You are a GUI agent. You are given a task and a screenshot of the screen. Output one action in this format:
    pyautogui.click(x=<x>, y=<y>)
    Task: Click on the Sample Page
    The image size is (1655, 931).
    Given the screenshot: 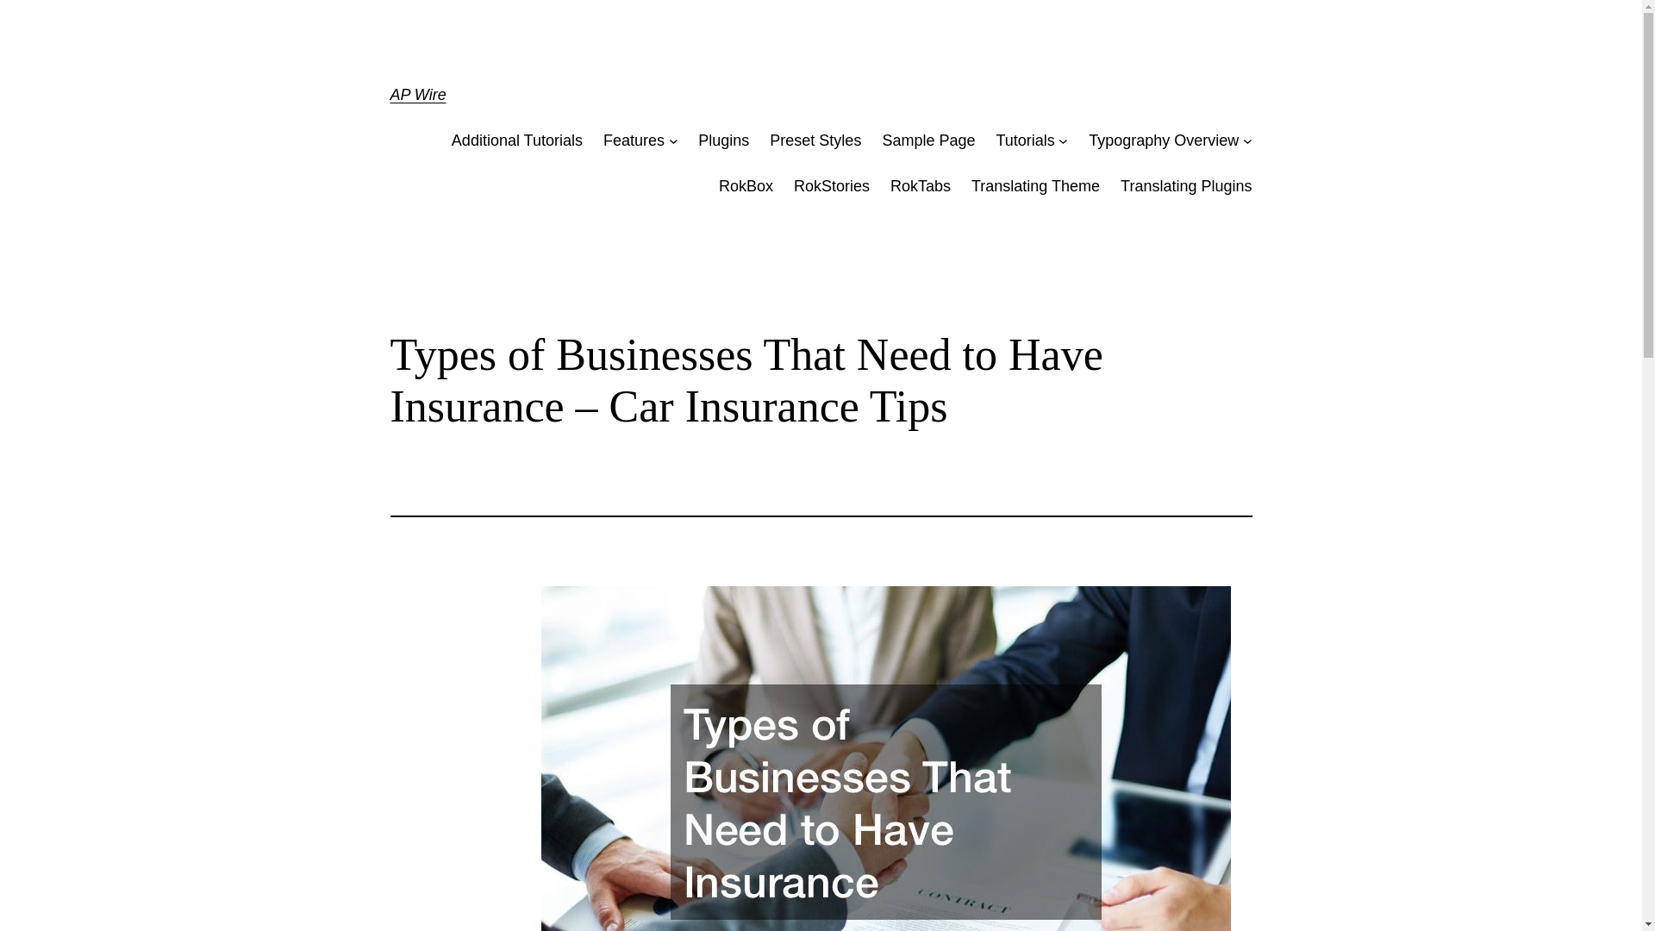 What is the action you would take?
    pyautogui.click(x=927, y=141)
    